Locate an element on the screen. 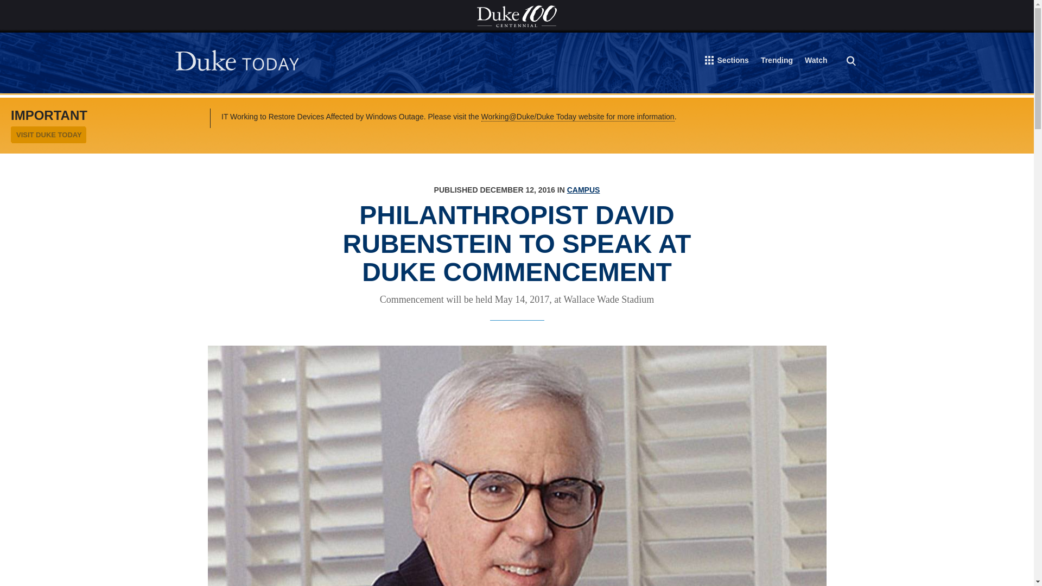 The image size is (1042, 586). Sections is located at coordinates (727, 62).